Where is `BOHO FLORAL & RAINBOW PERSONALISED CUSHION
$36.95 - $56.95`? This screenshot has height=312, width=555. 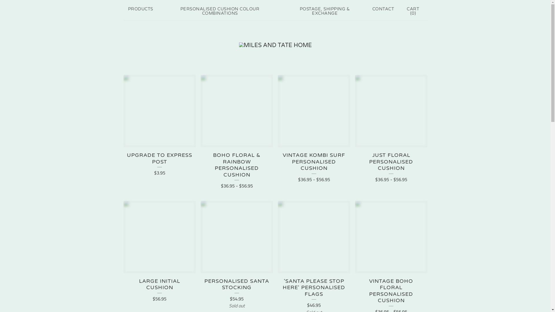
BOHO FLORAL & RAINBOW PERSONALISED CUSHION
$36.95 - $56.95 is located at coordinates (237, 134).